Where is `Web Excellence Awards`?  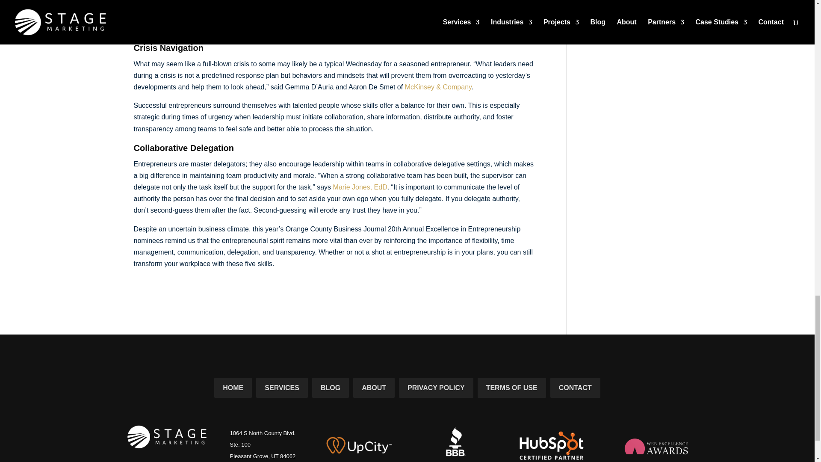
Web Excellence Awards is located at coordinates (656, 446).